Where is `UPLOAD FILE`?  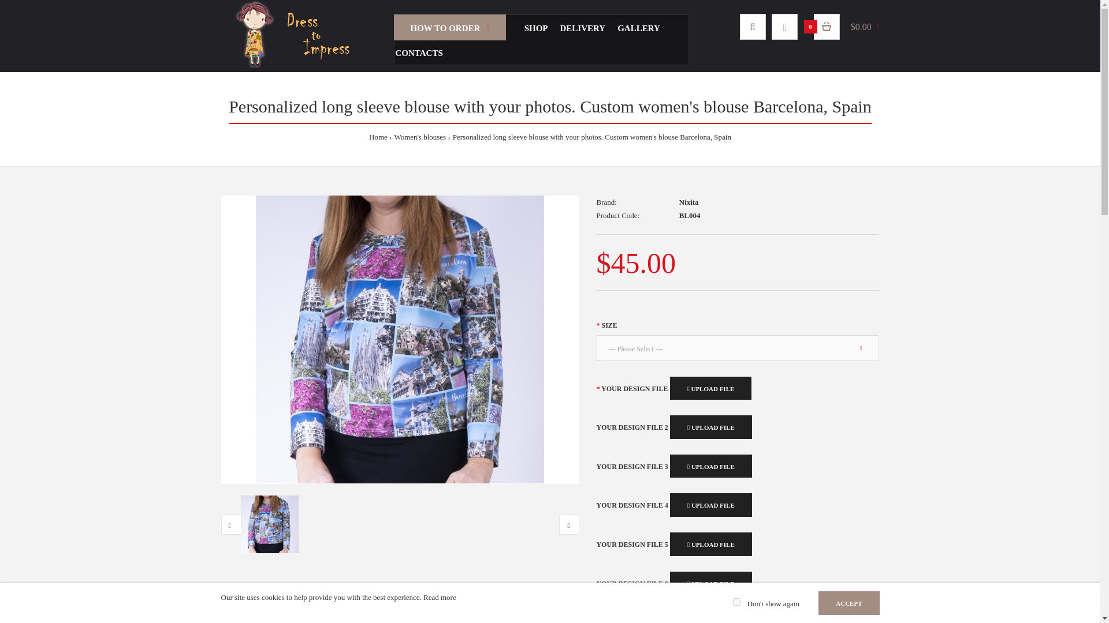 UPLOAD FILE is located at coordinates (710, 545).